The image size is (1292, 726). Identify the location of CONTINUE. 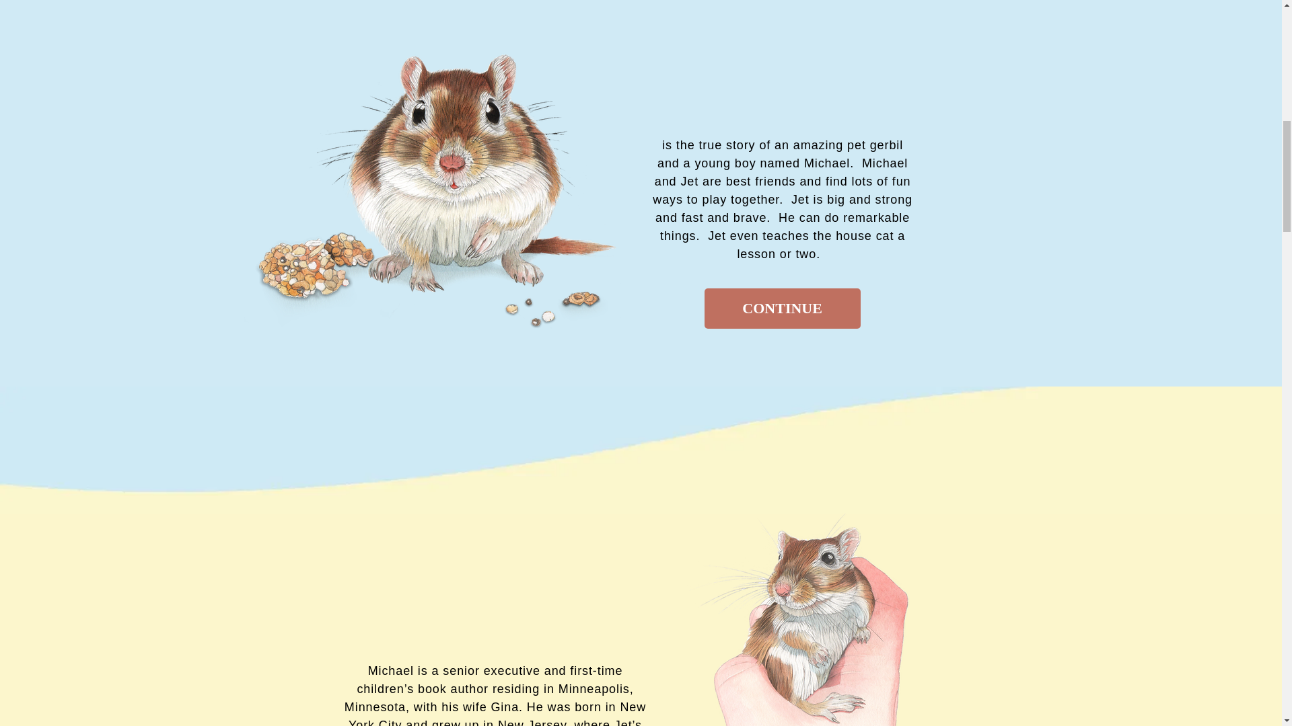
(782, 308).